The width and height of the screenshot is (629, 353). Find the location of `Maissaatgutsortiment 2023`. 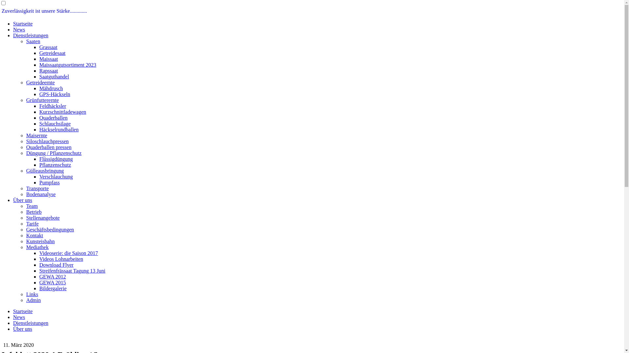

Maissaatgutsortiment 2023 is located at coordinates (68, 65).